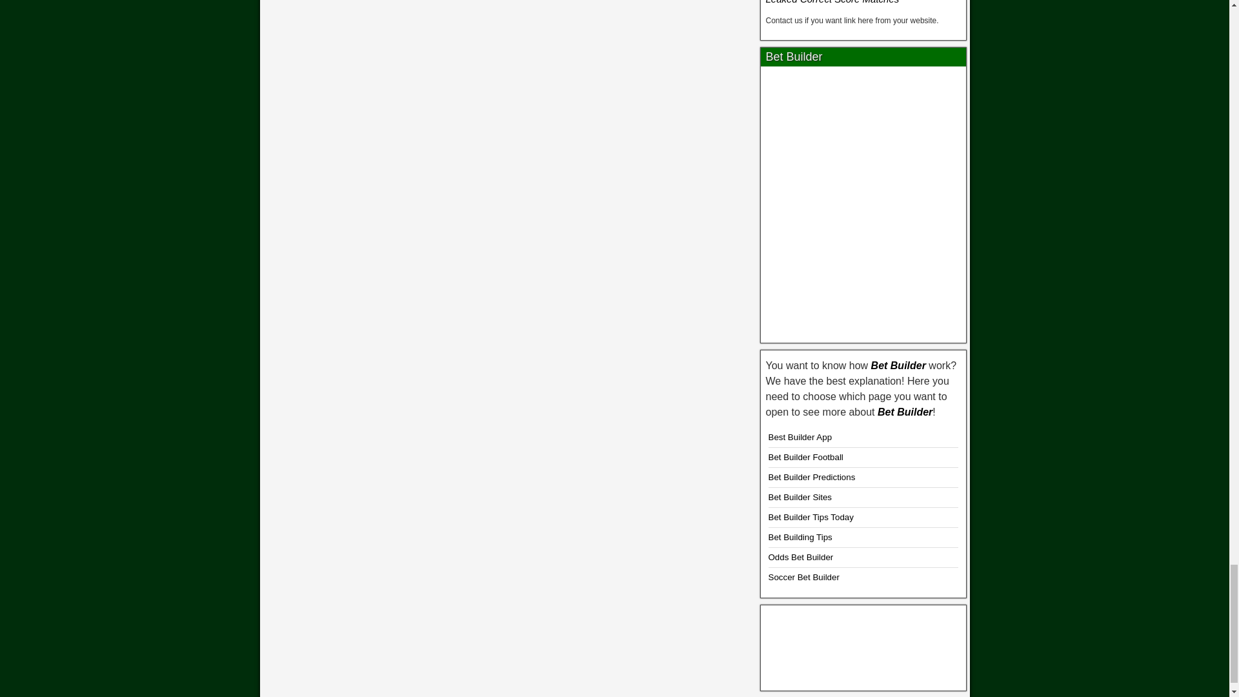  I want to click on big odds fixed matches, so click(863, 645).